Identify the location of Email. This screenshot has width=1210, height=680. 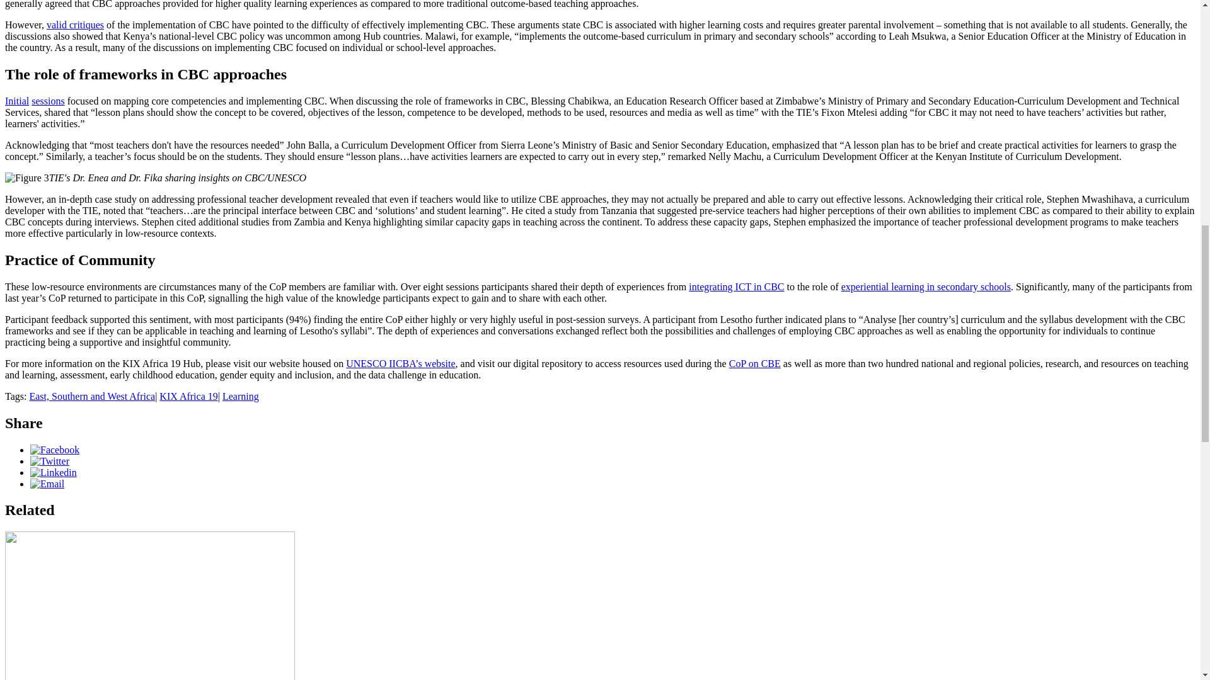
(47, 484).